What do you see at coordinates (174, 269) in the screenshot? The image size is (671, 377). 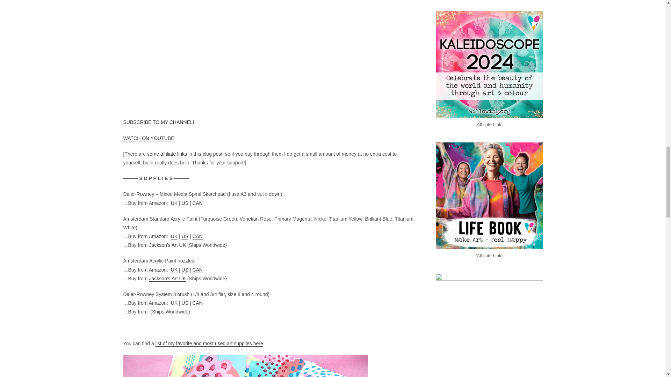 I see `UK` at bounding box center [174, 269].